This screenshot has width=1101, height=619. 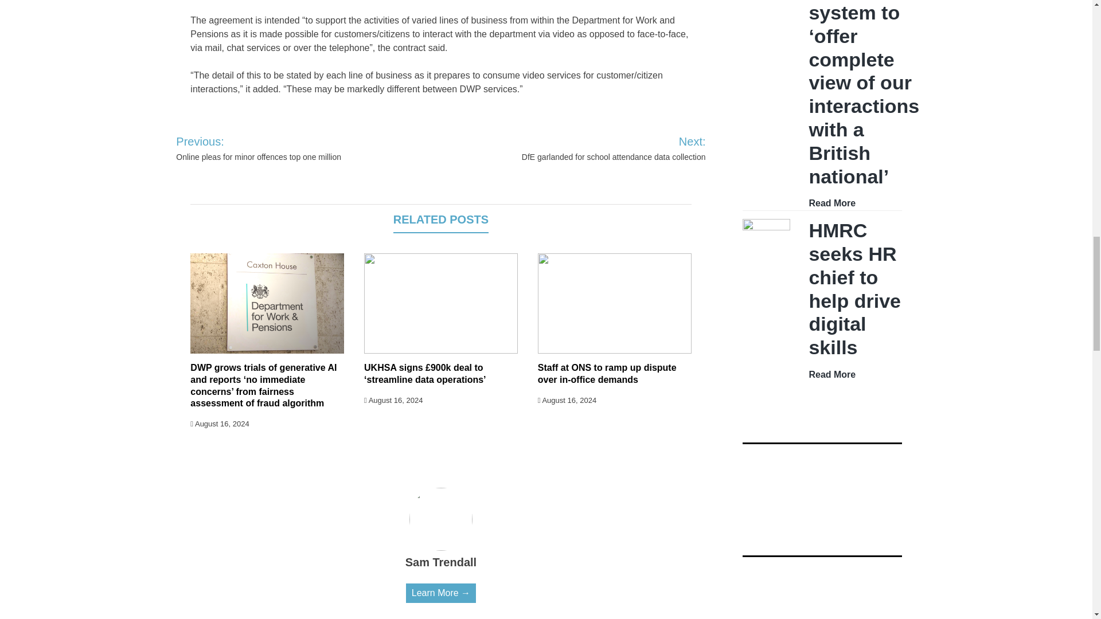 I want to click on August 16, 2024, so click(x=219, y=424).